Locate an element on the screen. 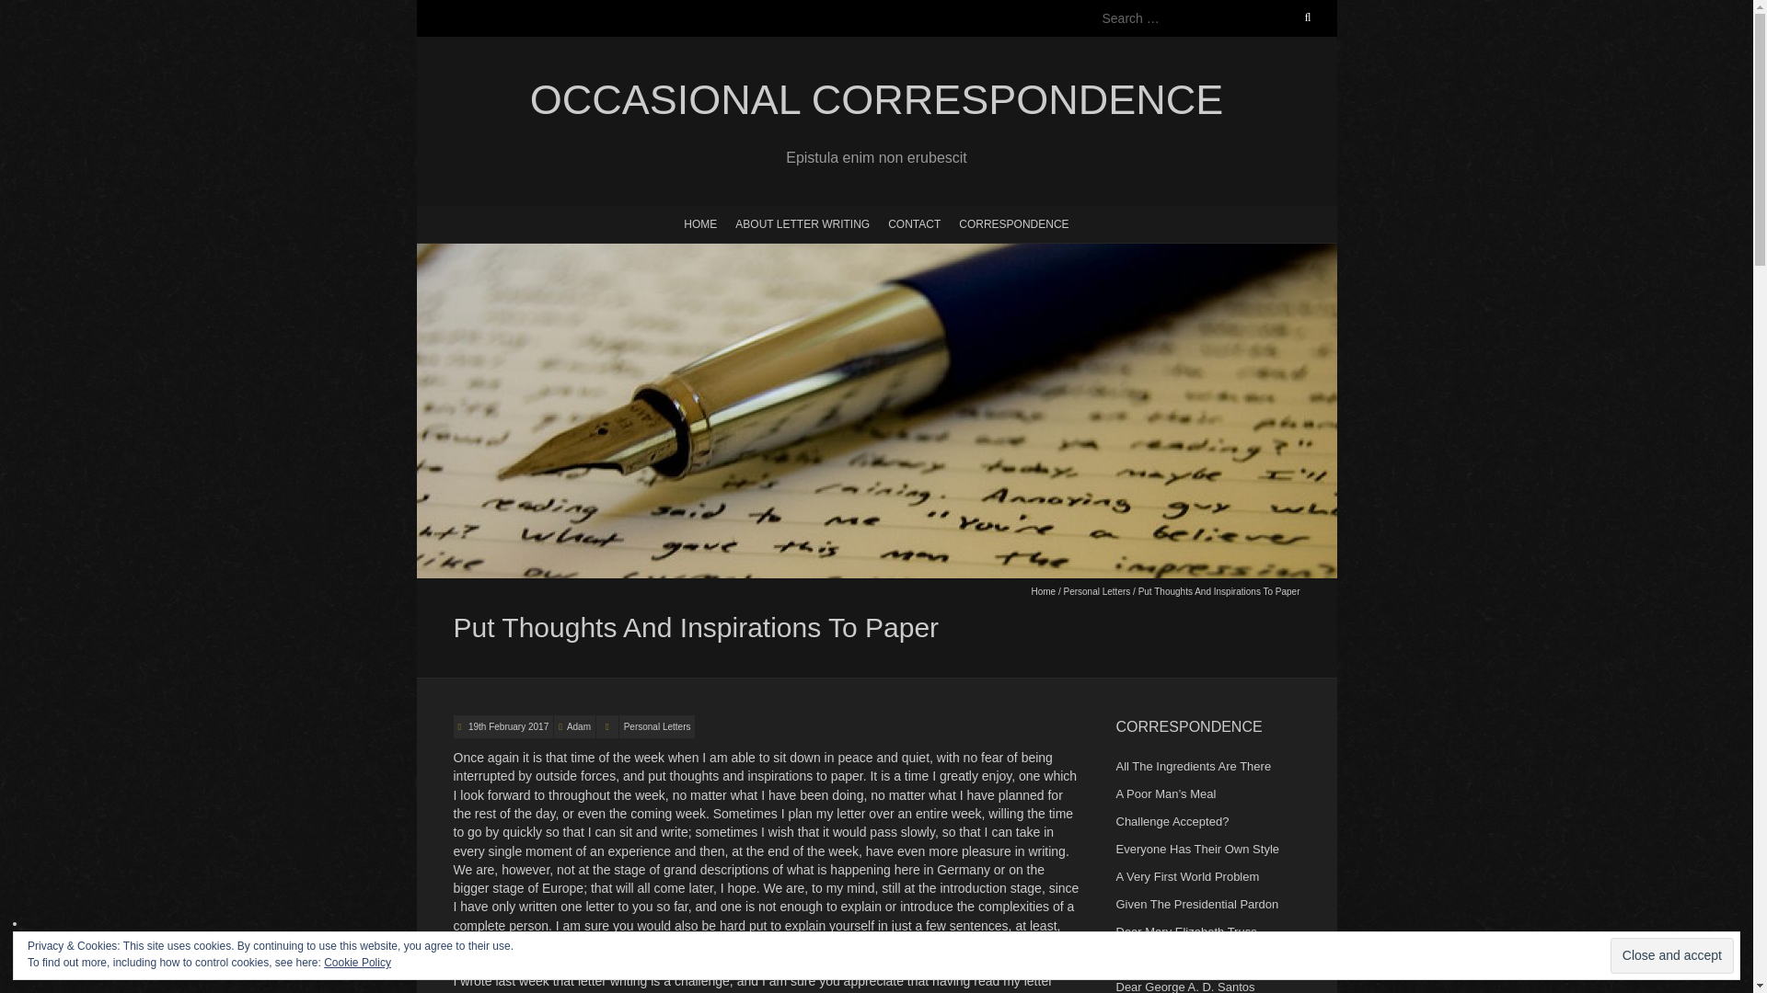  CORRESPONDENCE is located at coordinates (1014, 223).